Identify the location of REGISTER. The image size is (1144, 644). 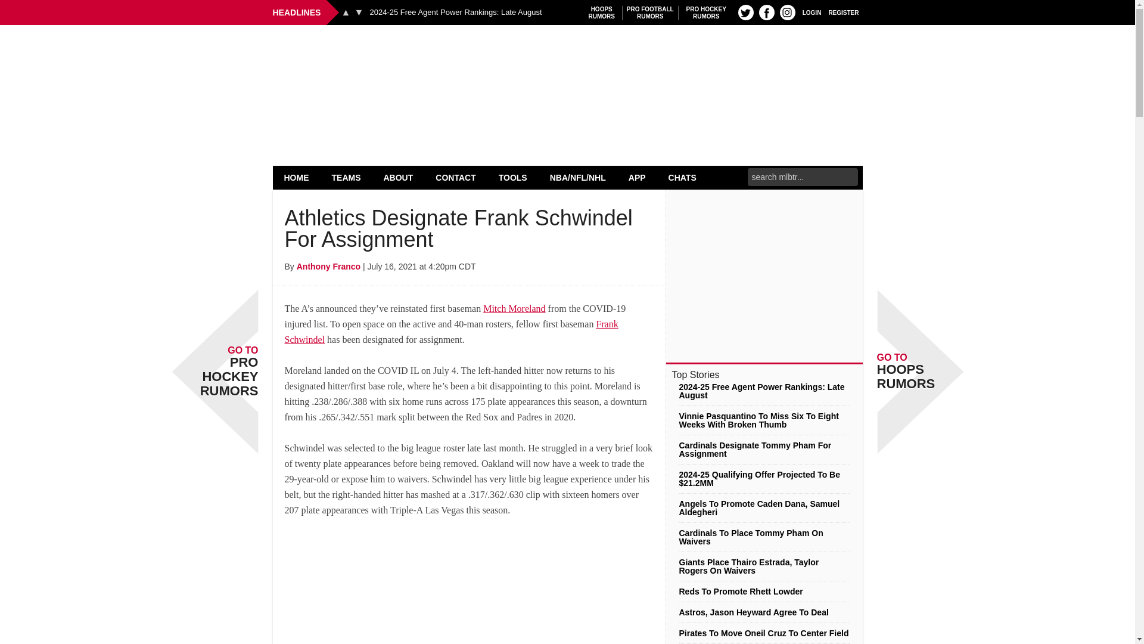
(746, 12).